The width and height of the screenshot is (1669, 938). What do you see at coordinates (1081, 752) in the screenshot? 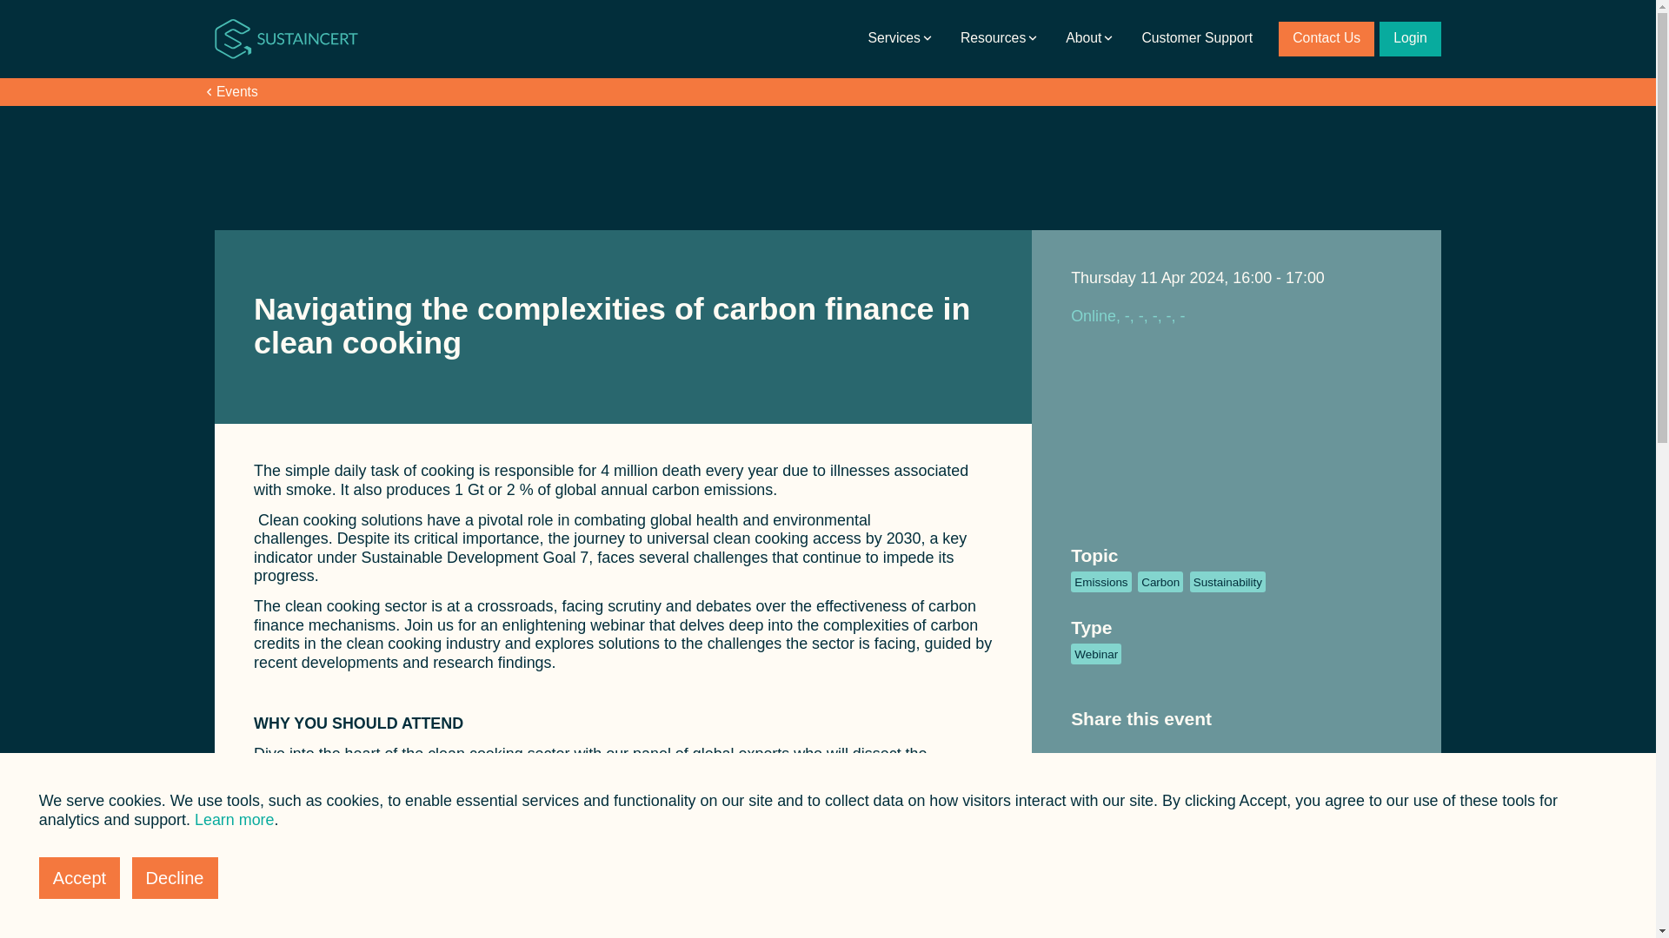
I see `Publish this article pn LinkedIn` at bounding box center [1081, 752].